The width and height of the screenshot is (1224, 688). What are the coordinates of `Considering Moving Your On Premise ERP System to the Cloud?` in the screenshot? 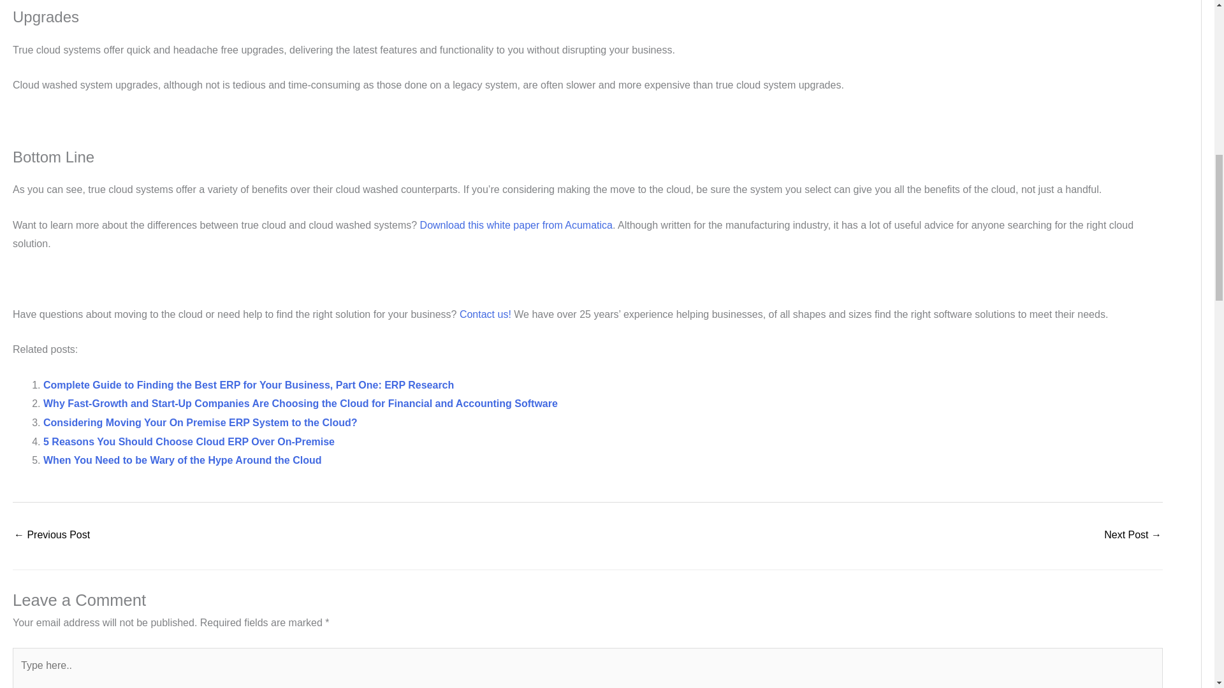 It's located at (200, 422).